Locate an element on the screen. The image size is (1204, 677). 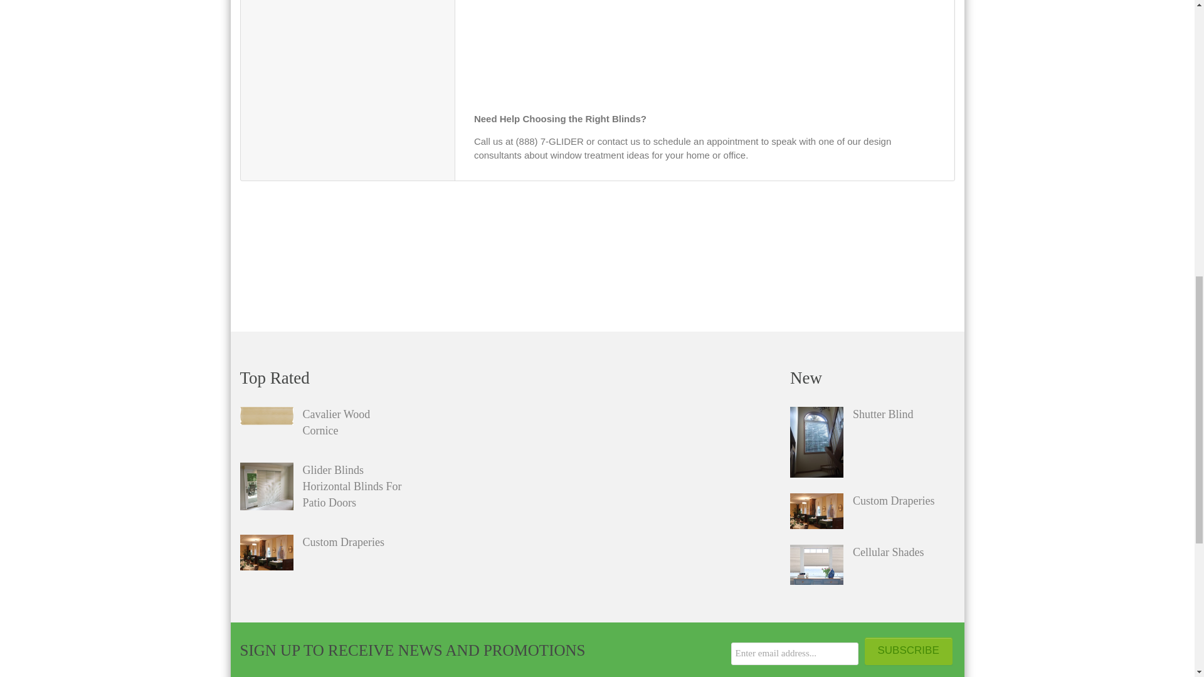
Enter email address... is located at coordinates (794, 653).